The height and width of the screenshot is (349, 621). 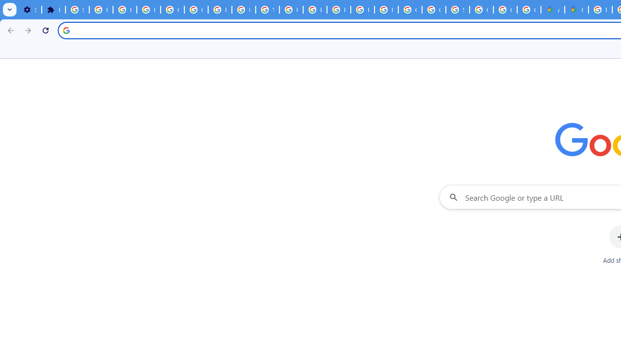 What do you see at coordinates (66, 30) in the screenshot?
I see `Search icon` at bounding box center [66, 30].